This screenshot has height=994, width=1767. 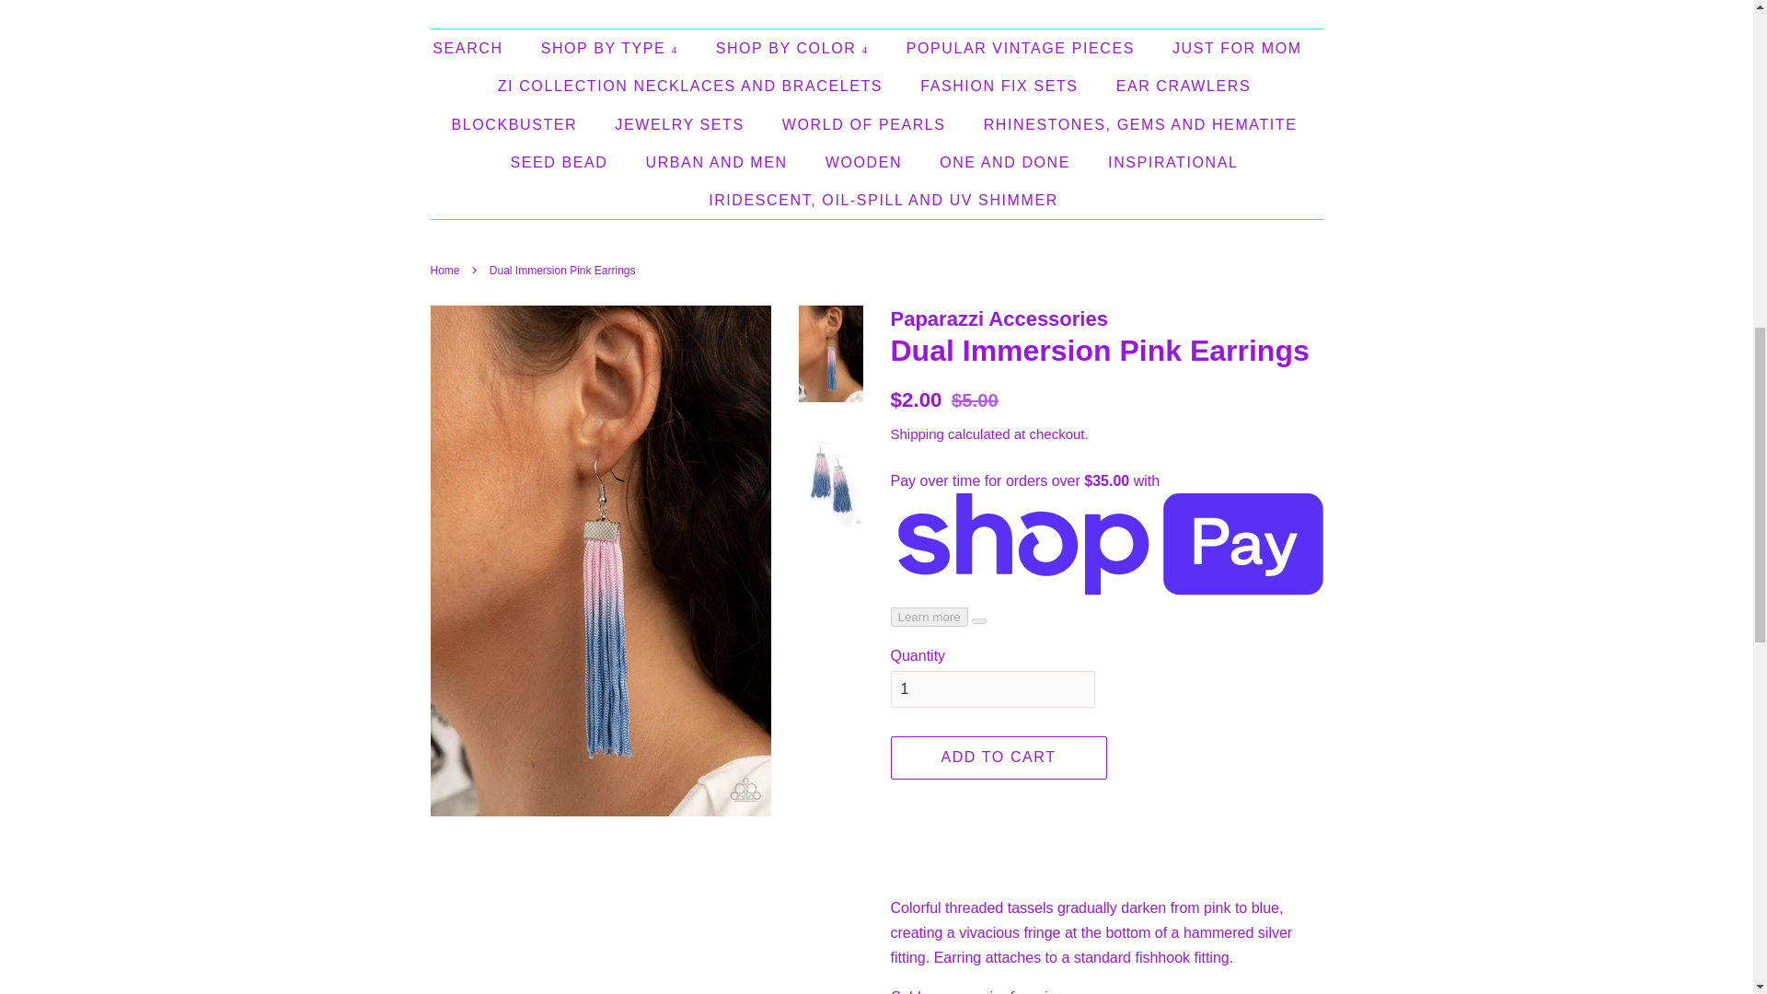 What do you see at coordinates (447, 271) in the screenshot?
I see `Back to the frontpage` at bounding box center [447, 271].